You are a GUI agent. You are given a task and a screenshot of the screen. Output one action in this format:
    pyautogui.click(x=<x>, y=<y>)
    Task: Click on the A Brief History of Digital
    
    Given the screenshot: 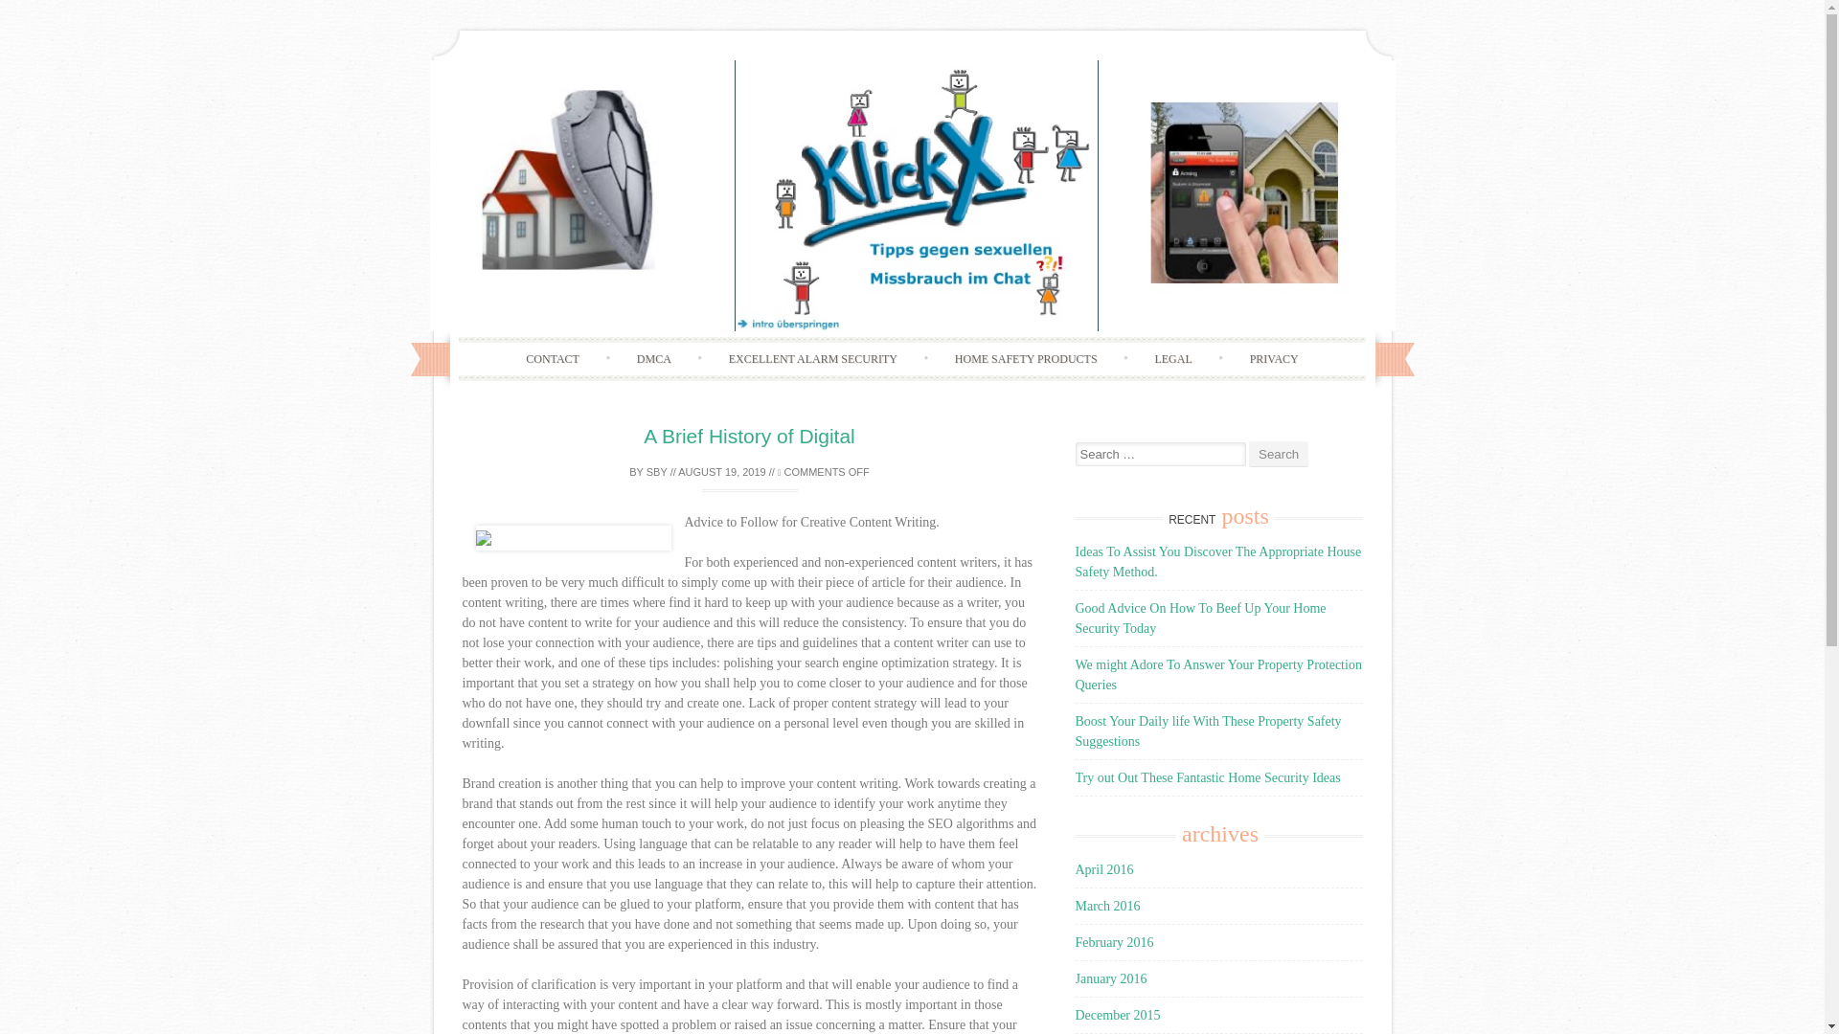 What is the action you would take?
    pyautogui.click(x=749, y=435)
    